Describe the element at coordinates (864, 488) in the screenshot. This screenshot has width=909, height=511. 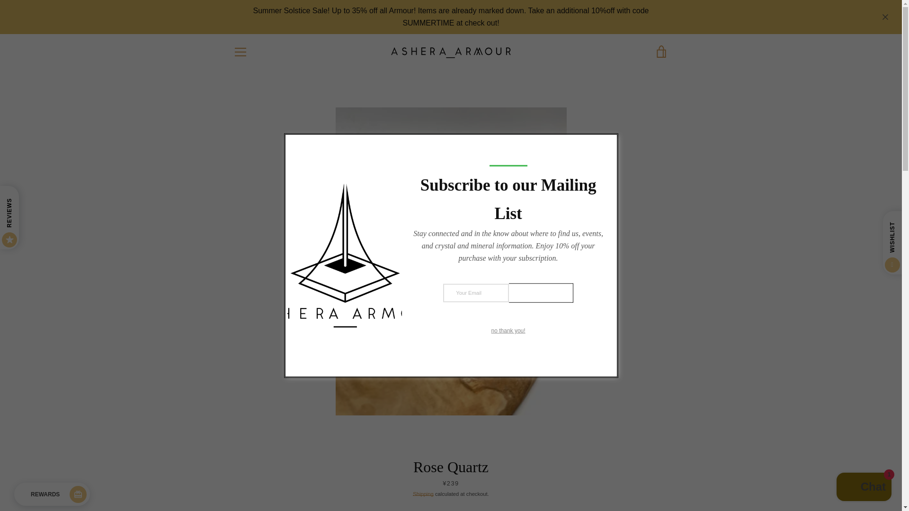
I see `Shopify online store chat` at that location.